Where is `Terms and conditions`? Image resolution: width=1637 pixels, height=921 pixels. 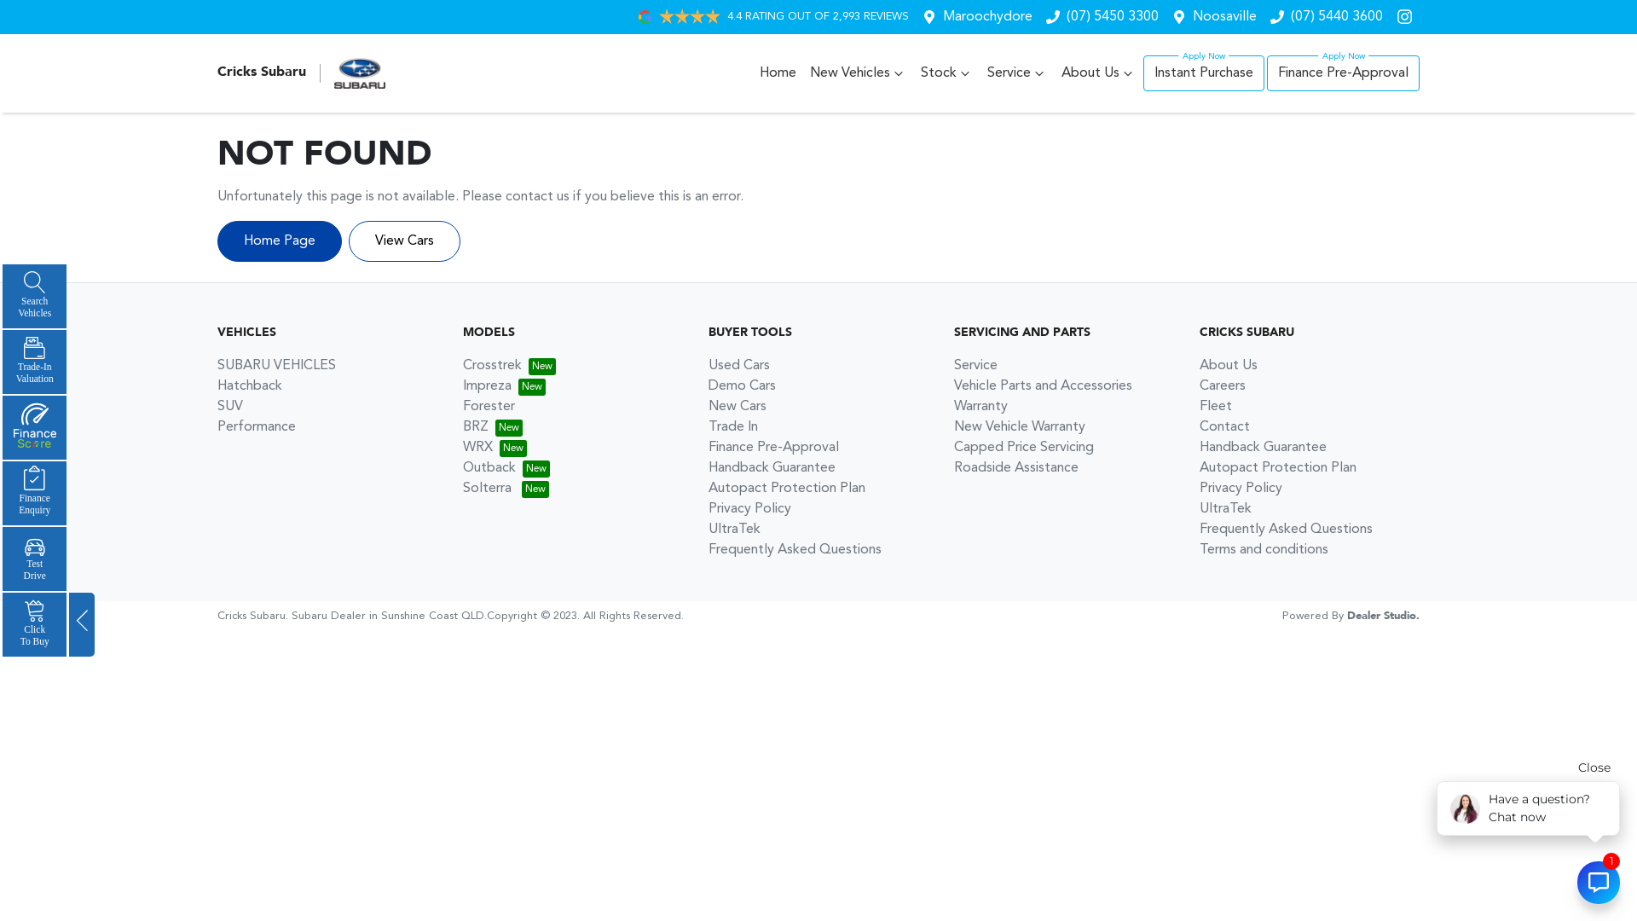
Terms and conditions is located at coordinates (1264, 550).